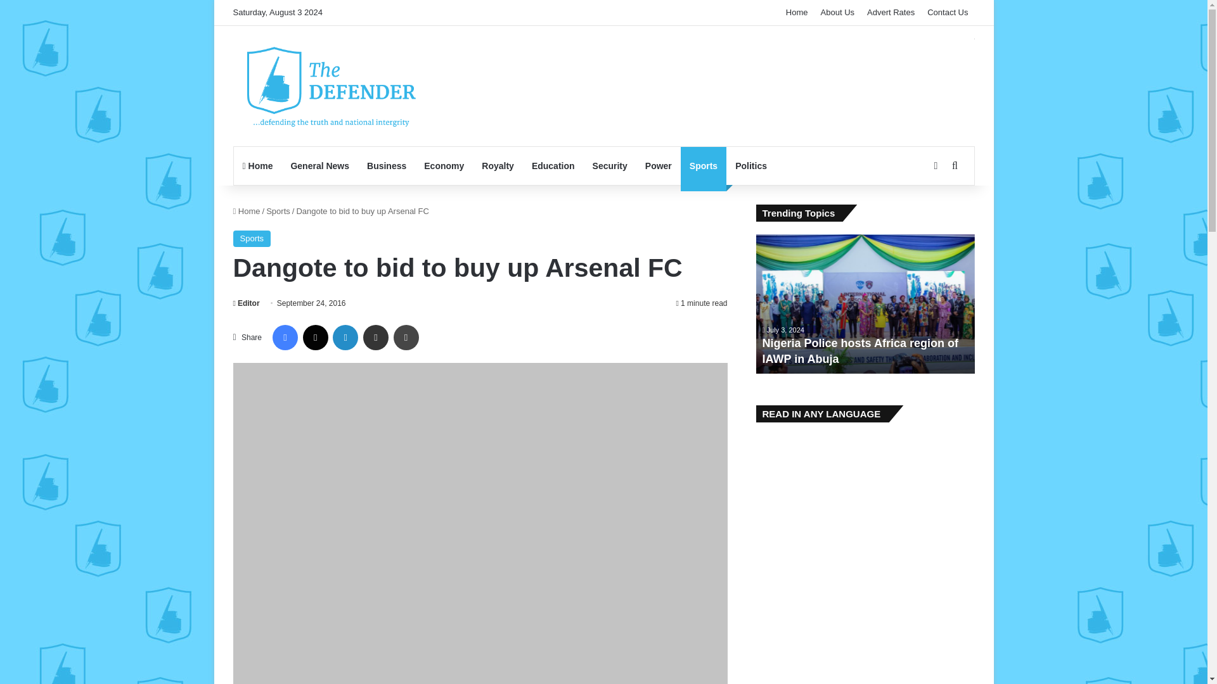 The height and width of the screenshot is (684, 1217). What do you see at coordinates (948, 13) in the screenshot?
I see `Contact Us` at bounding box center [948, 13].